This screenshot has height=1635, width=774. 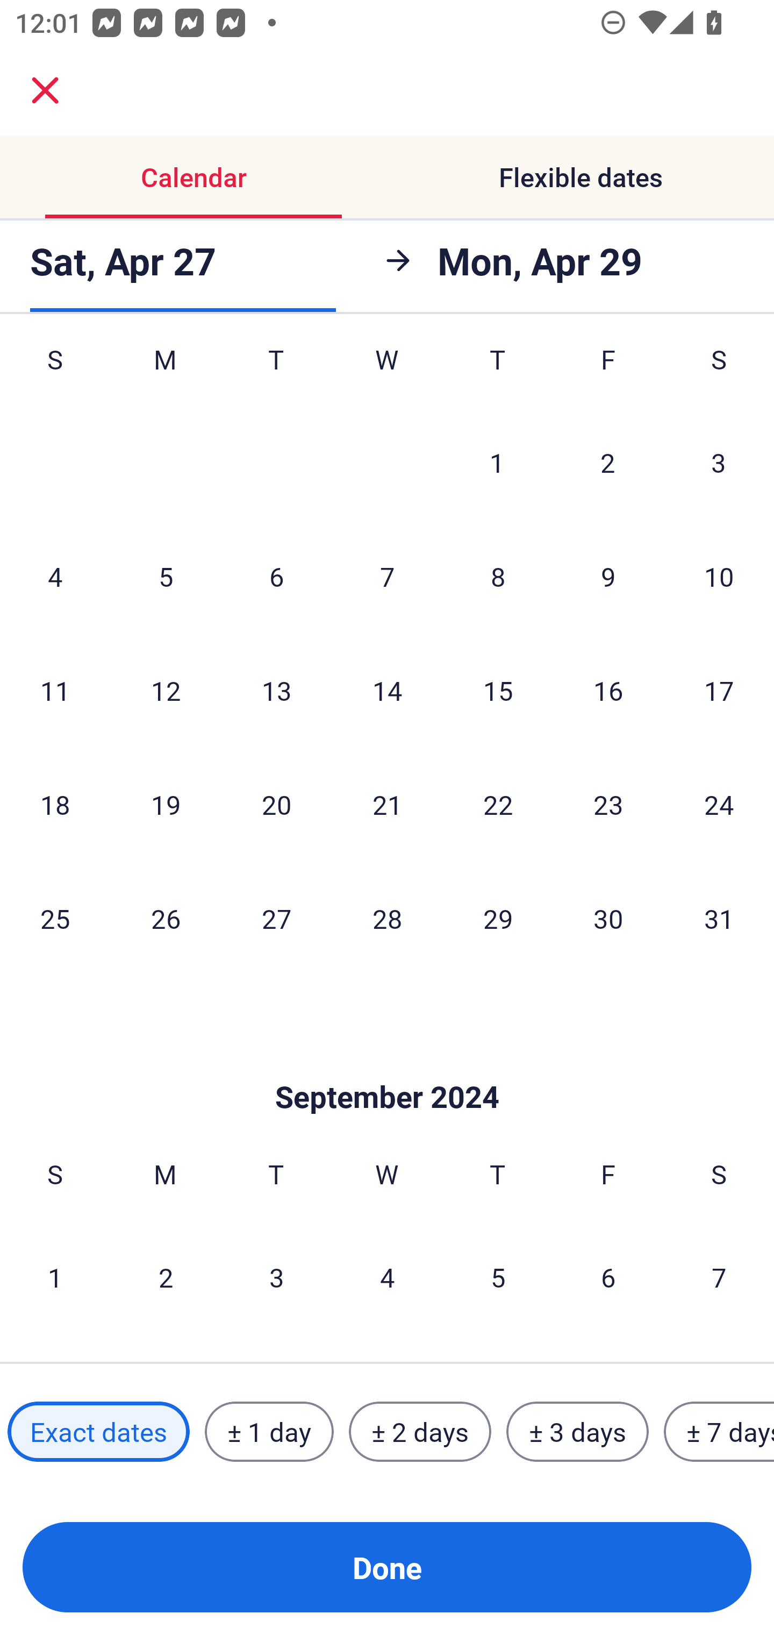 What do you see at coordinates (498, 805) in the screenshot?
I see `22 Thursday, August 22, 2024` at bounding box center [498, 805].